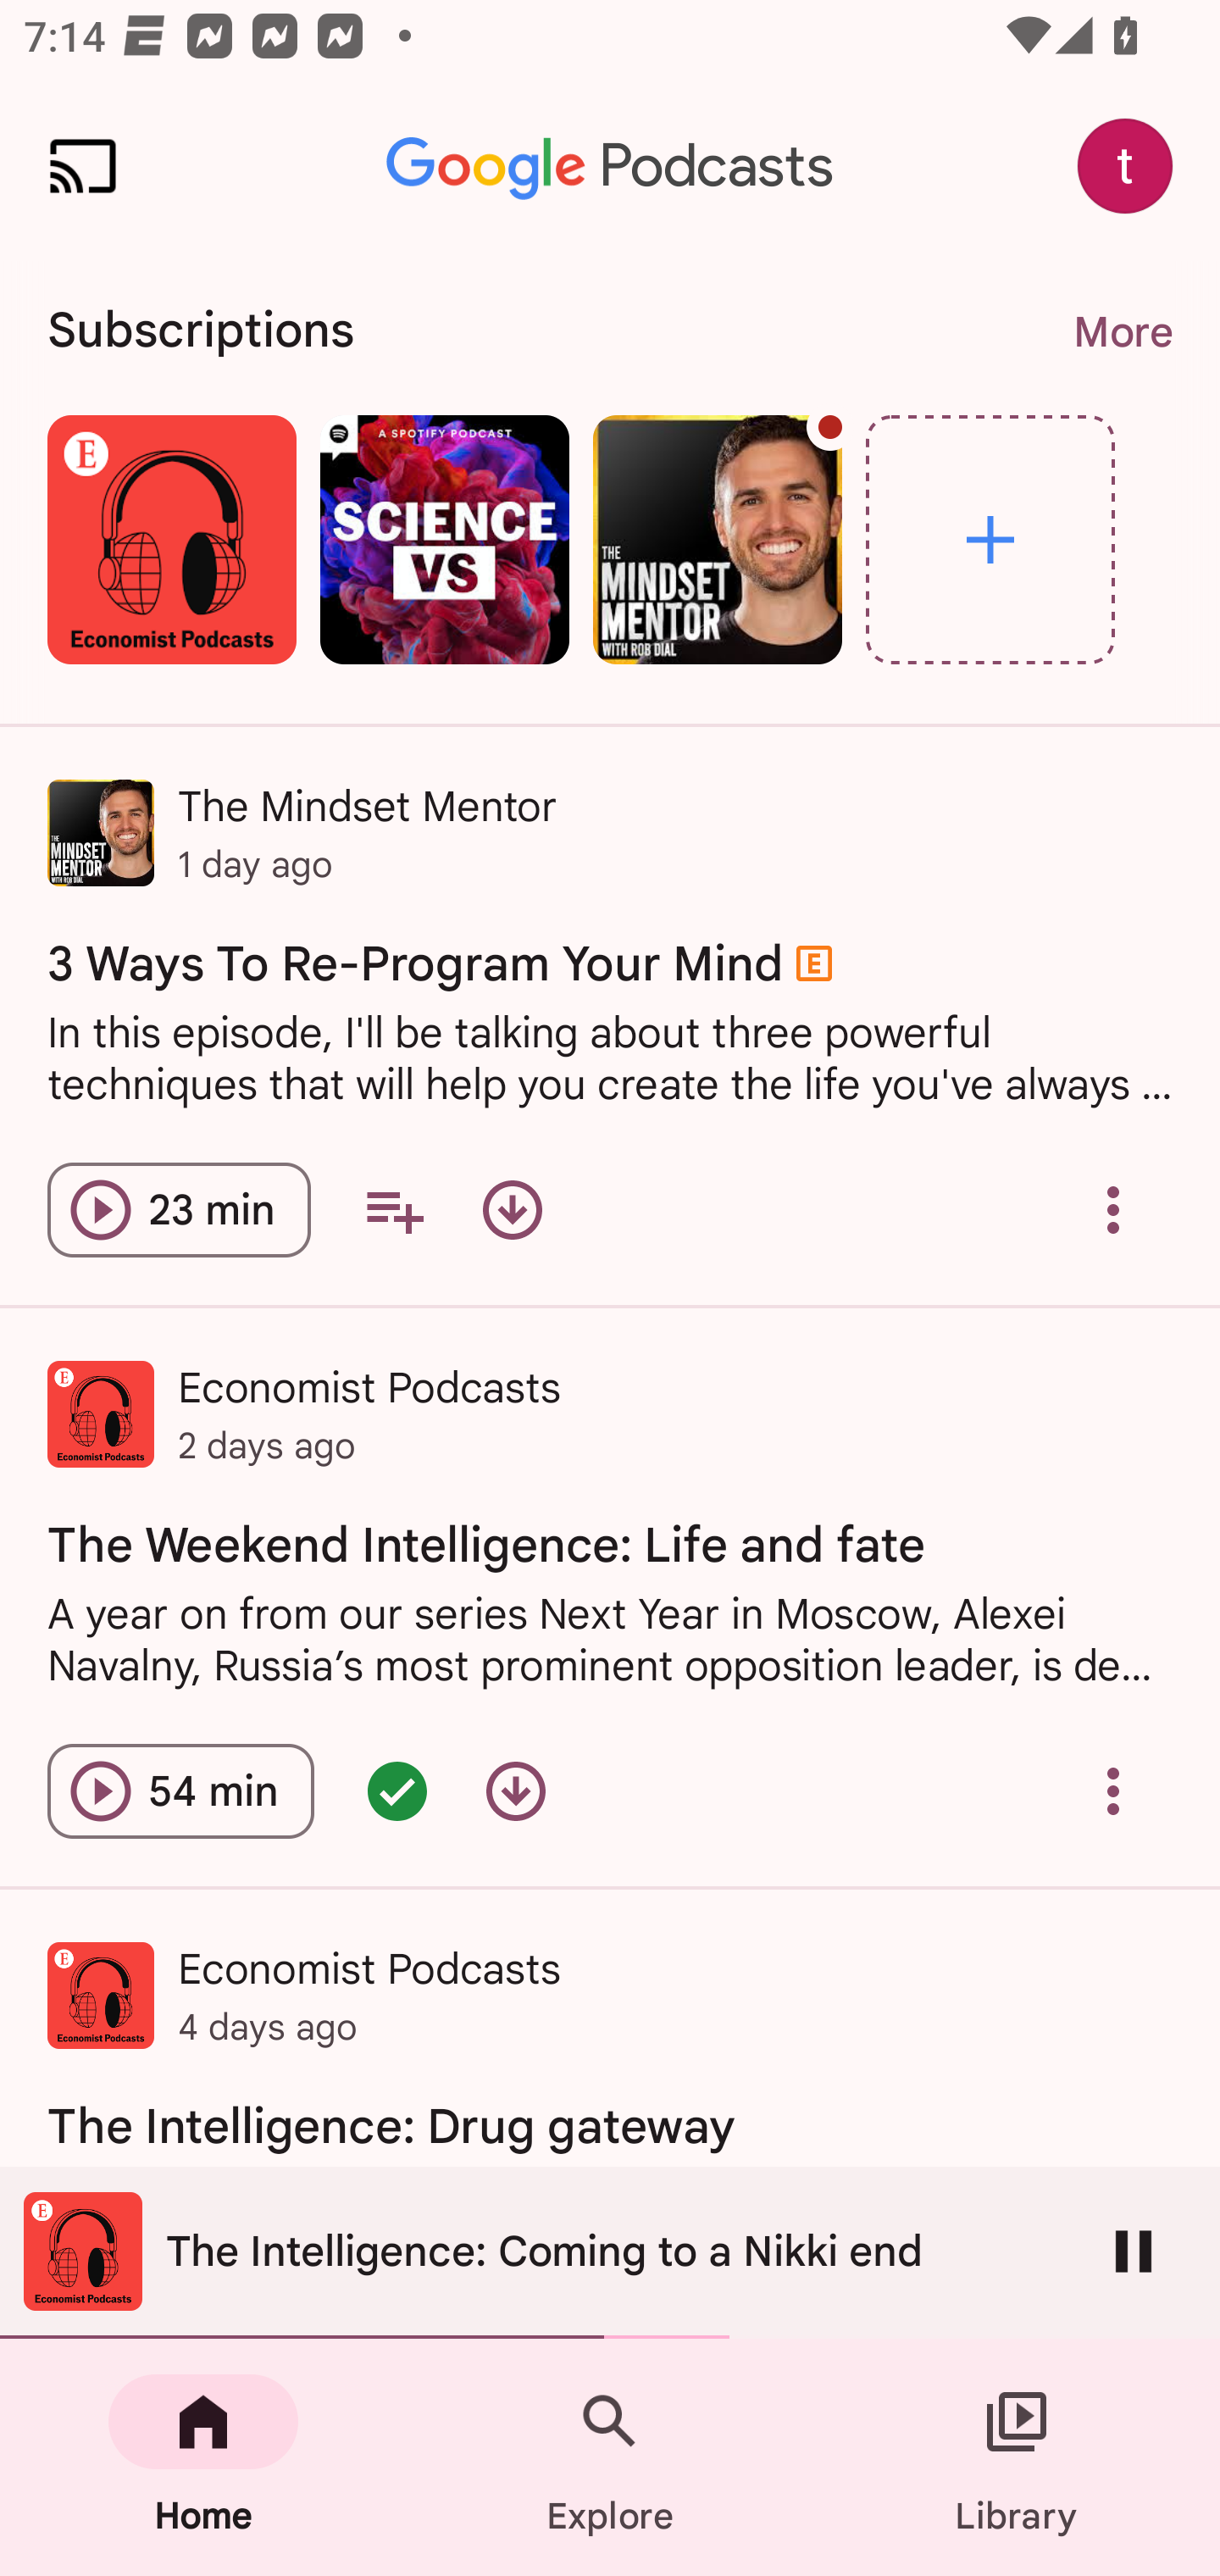 The width and height of the screenshot is (1220, 2576). What do you see at coordinates (180, 1208) in the screenshot?
I see `Play episode 3 Ways To Re-Program Your Mind 23 min` at bounding box center [180, 1208].